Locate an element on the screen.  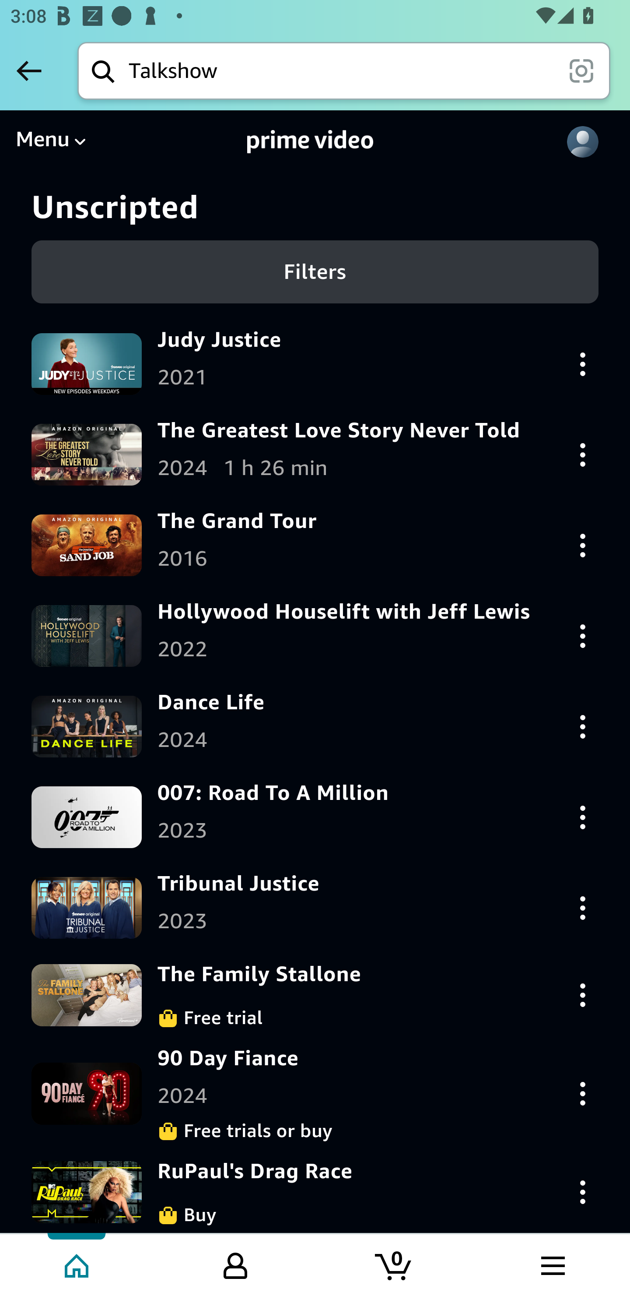
Search Search Talkshow scan it is located at coordinates (344, 70).